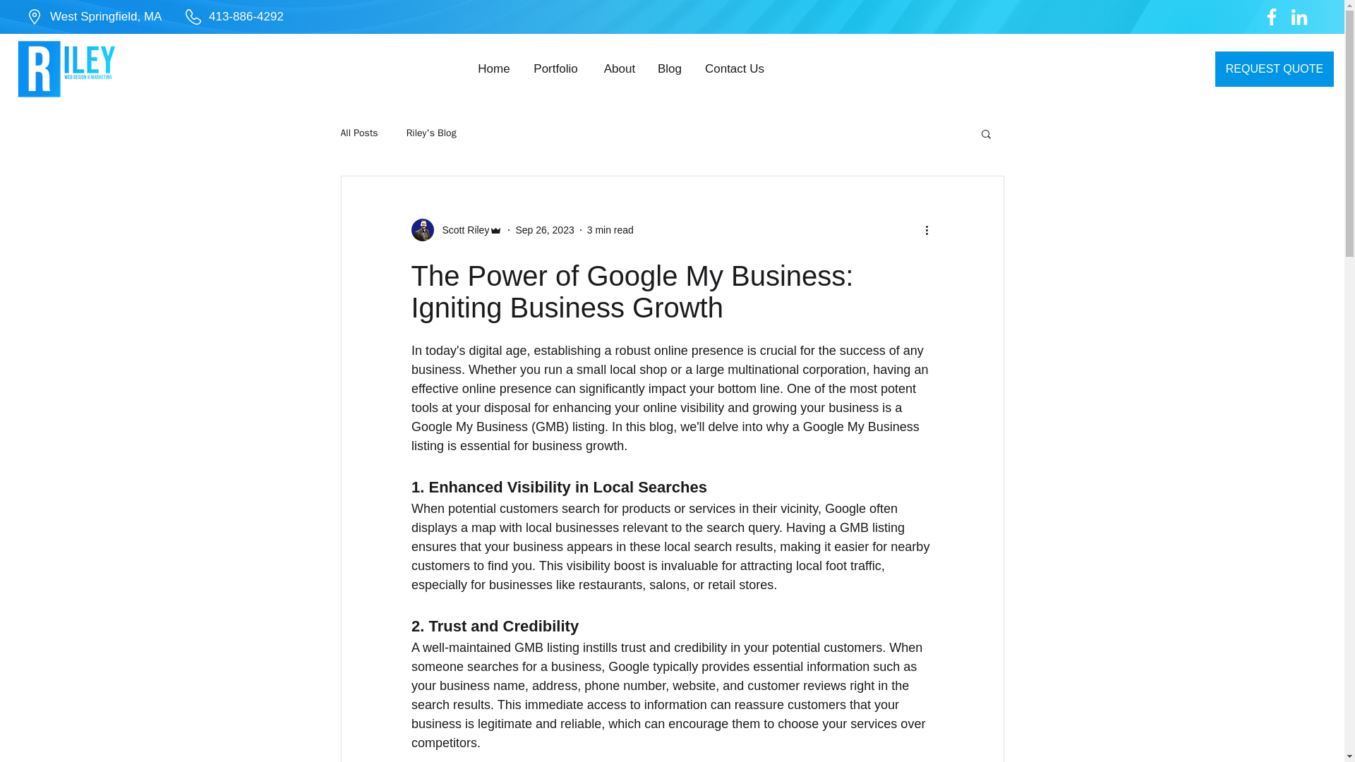  I want to click on Scott Riley, so click(462, 230).